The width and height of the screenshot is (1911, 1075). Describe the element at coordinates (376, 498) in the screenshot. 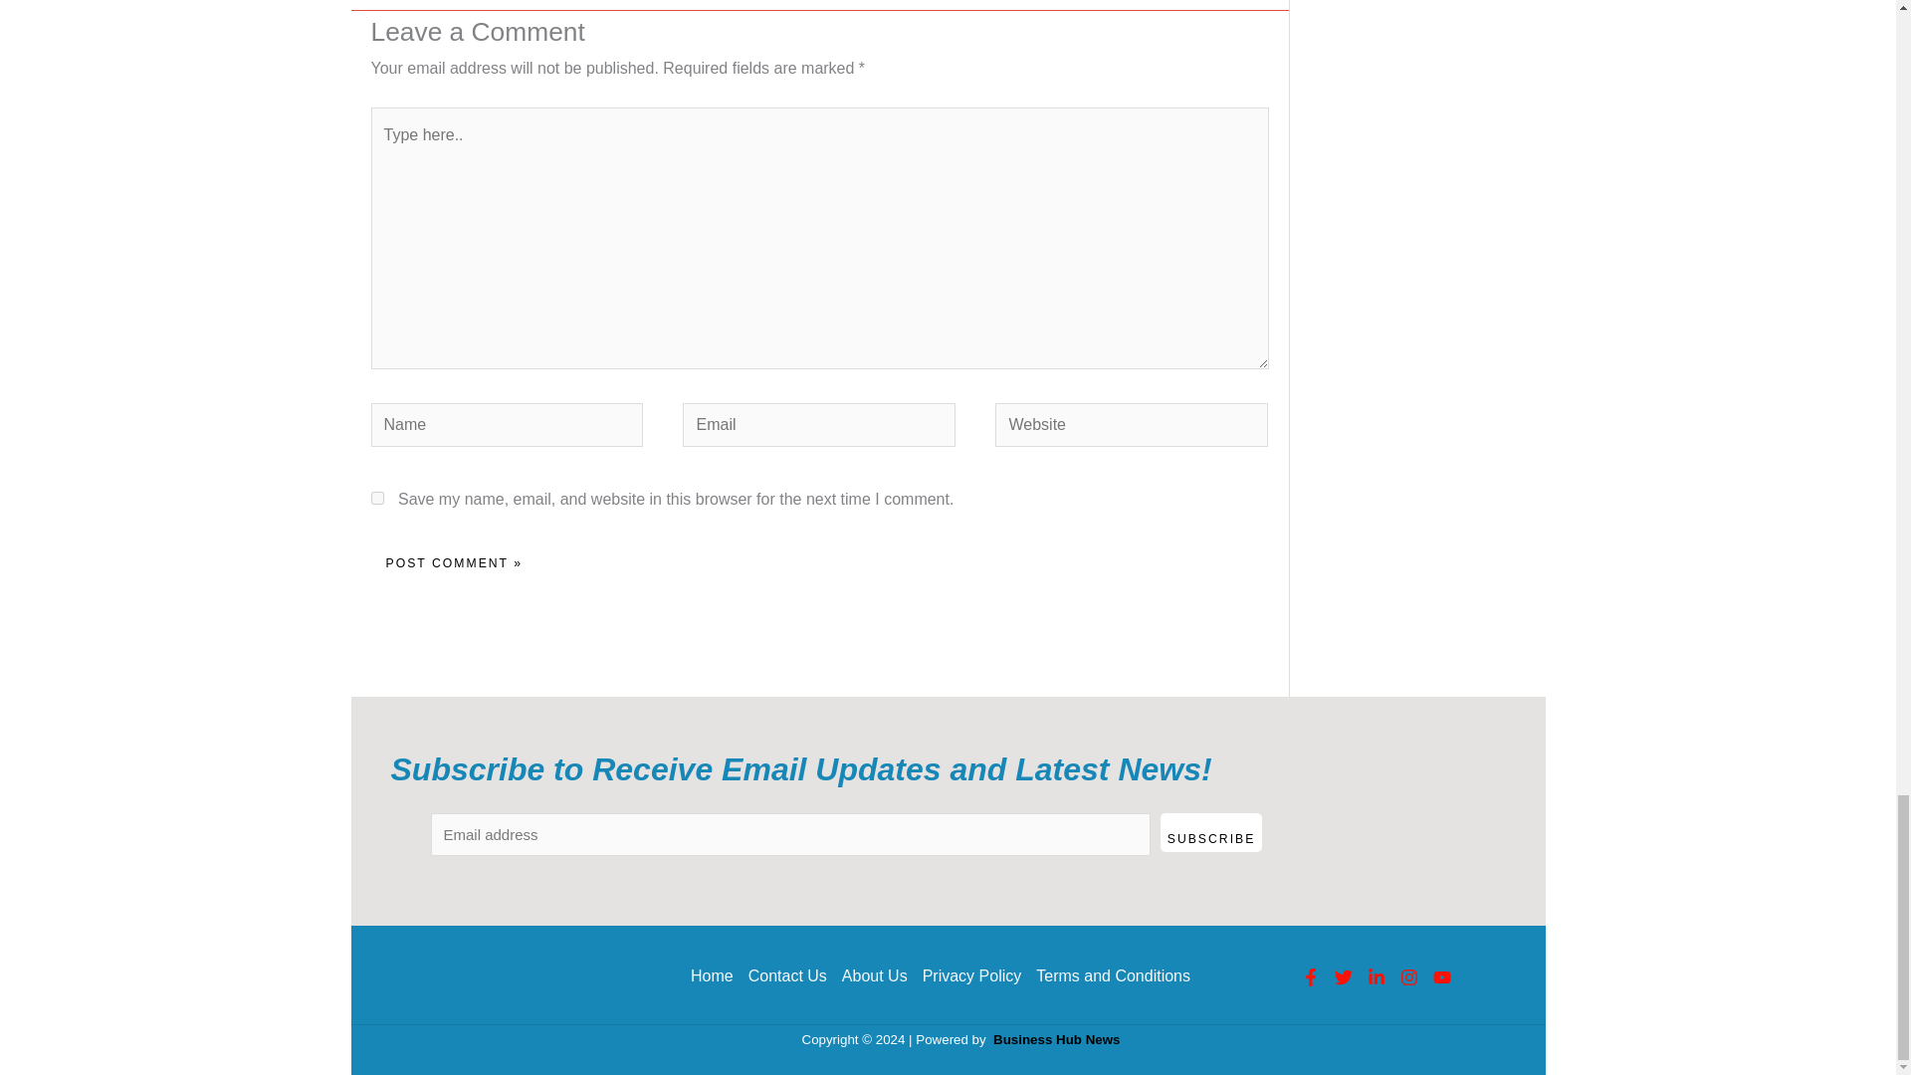

I see `yes` at that location.